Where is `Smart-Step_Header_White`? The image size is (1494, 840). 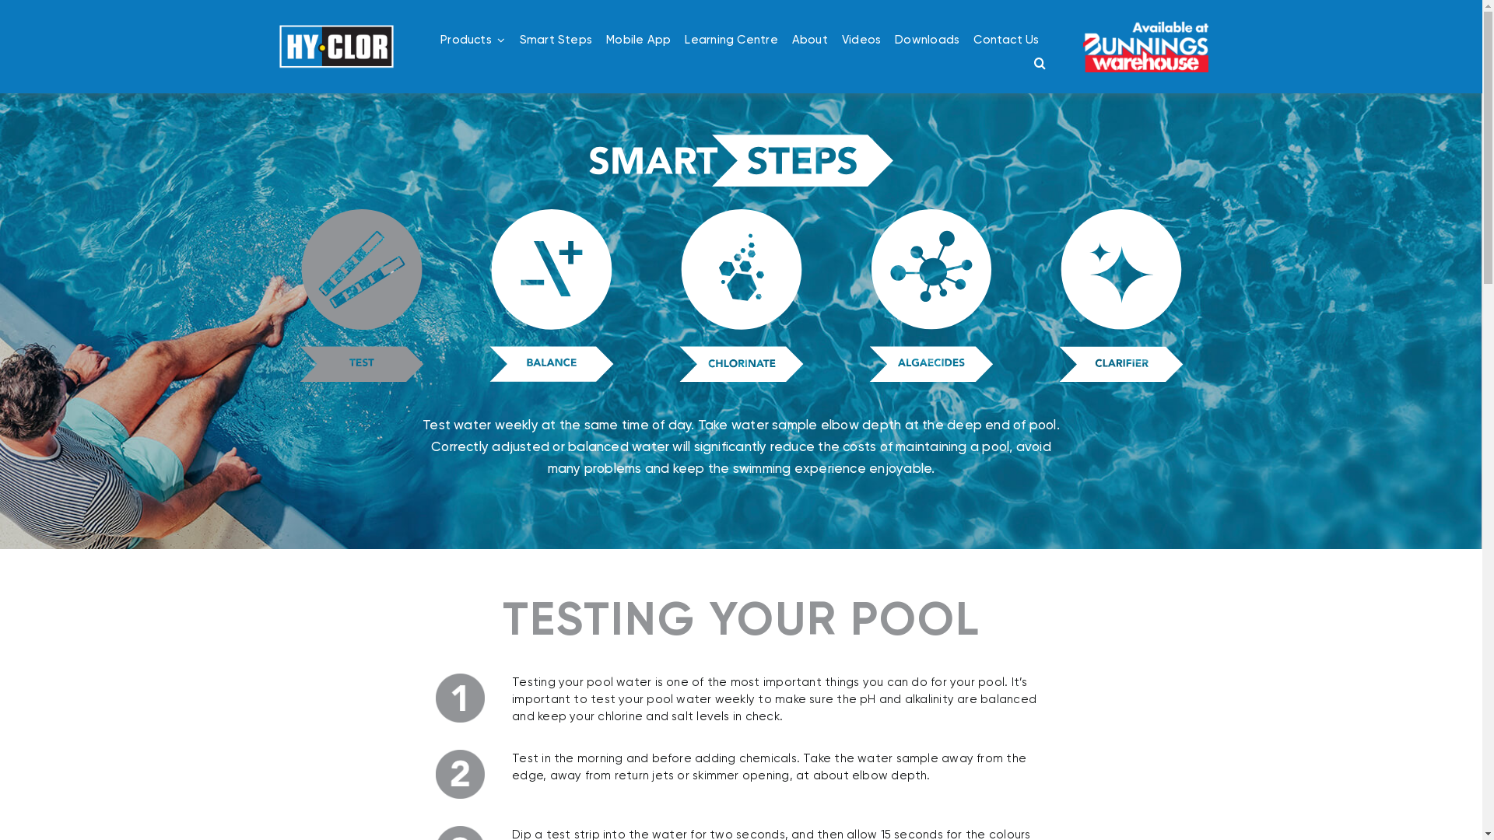
Smart-Step_Header_White is located at coordinates (741, 160).